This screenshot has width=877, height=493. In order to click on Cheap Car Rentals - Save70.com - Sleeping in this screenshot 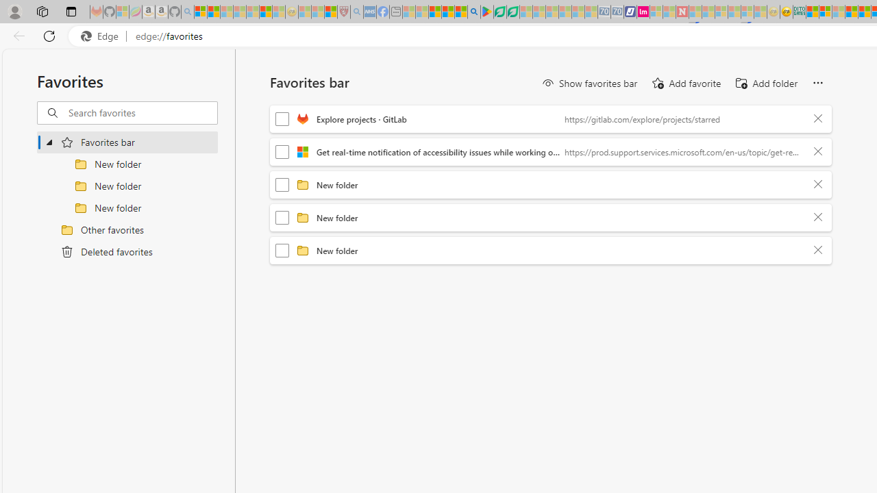, I will do `click(604, 12)`.